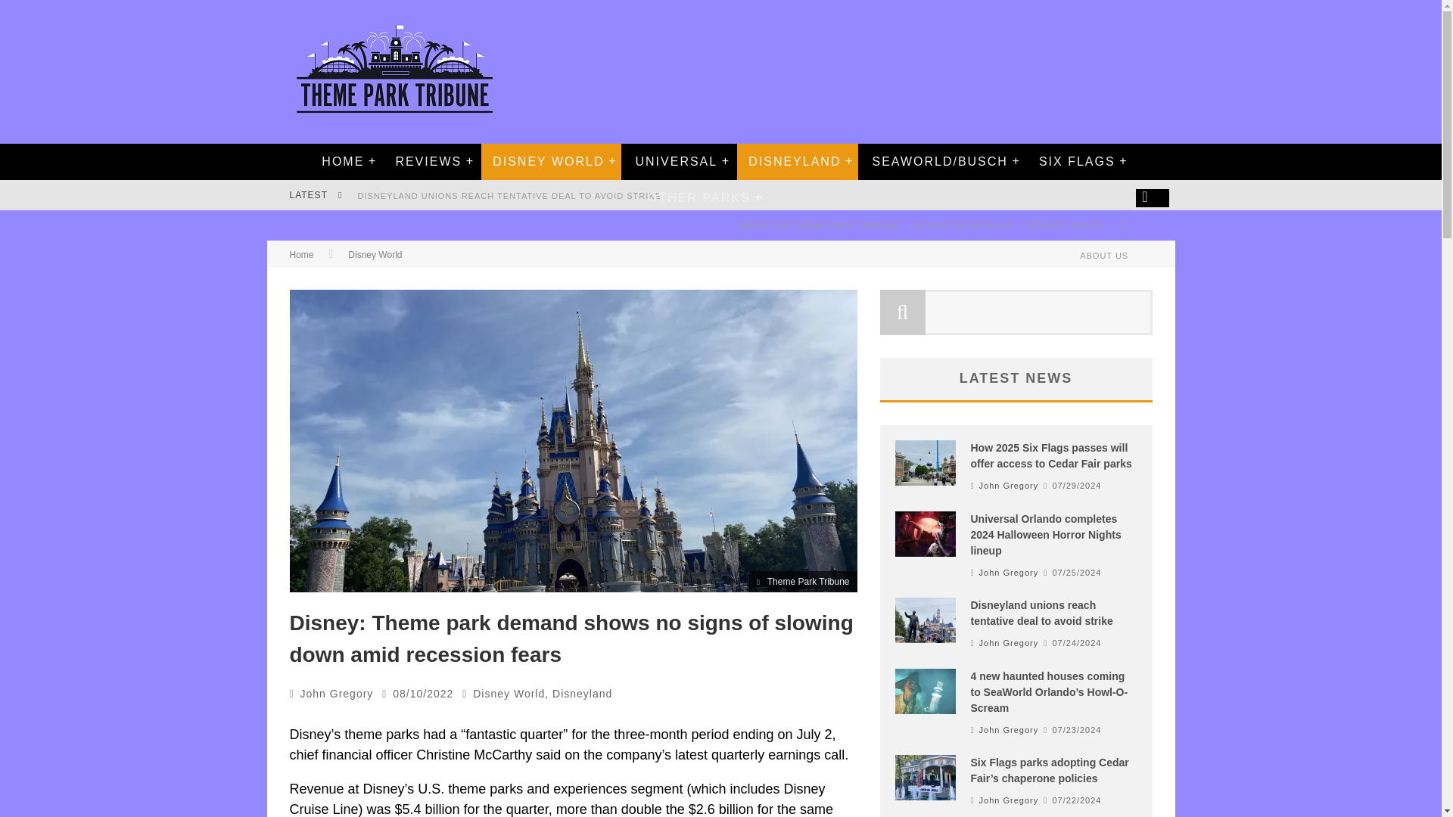 The height and width of the screenshot is (817, 1453). Describe the element at coordinates (509, 693) in the screenshot. I see `Disney World` at that location.